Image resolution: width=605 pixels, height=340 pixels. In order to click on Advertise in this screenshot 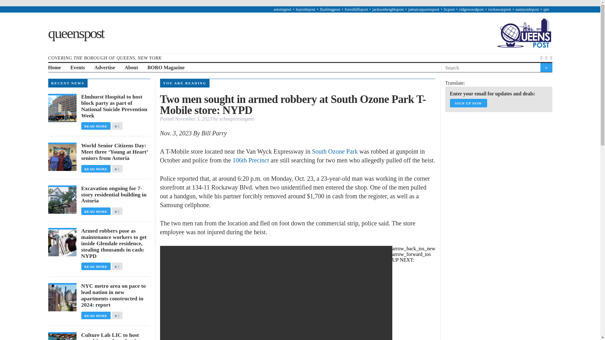, I will do `click(105, 68)`.